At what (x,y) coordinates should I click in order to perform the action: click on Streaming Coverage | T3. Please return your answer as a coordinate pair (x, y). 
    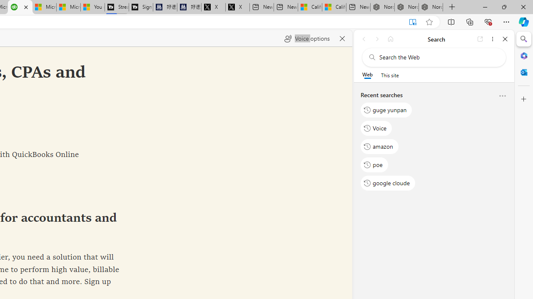
    Looking at the image, I should click on (117, 7).